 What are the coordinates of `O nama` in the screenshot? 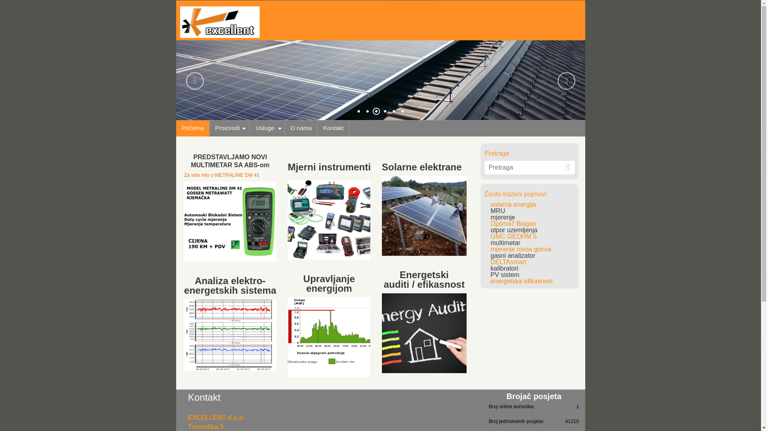 It's located at (301, 128).